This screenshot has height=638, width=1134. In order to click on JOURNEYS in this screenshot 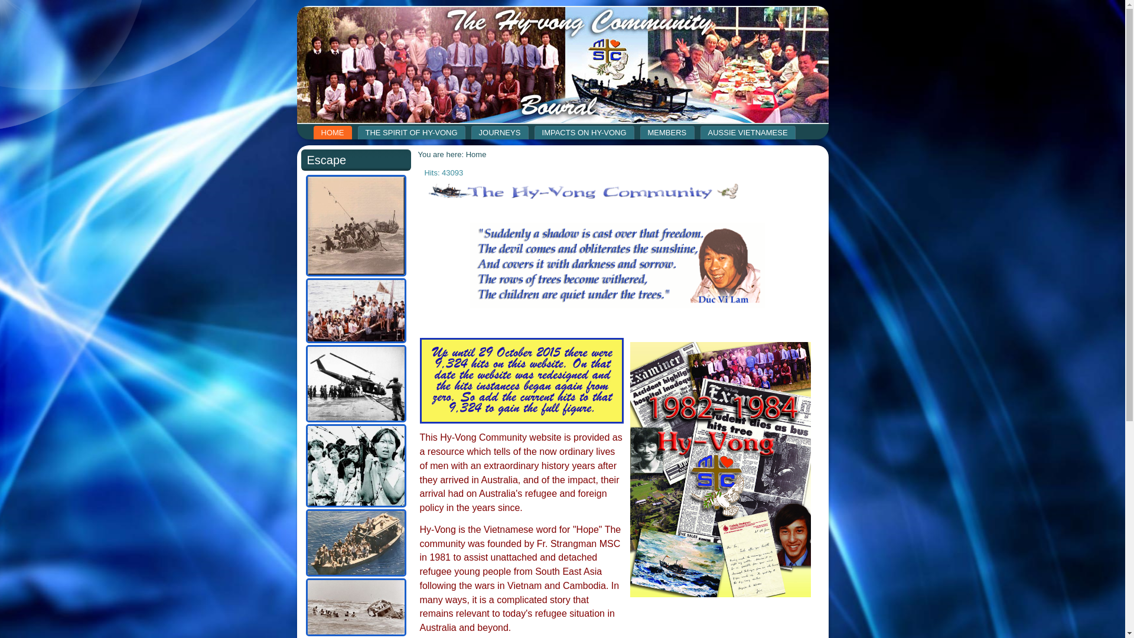, I will do `click(500, 132)`.